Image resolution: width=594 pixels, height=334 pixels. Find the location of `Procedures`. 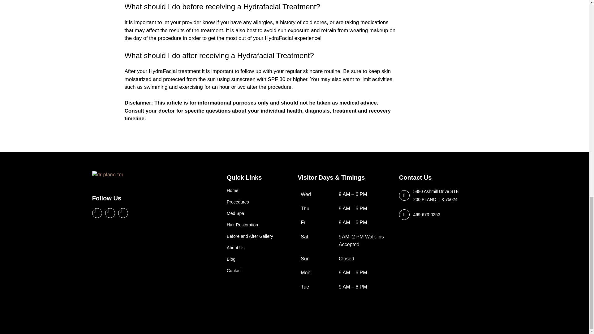

Procedures is located at coordinates (259, 202).